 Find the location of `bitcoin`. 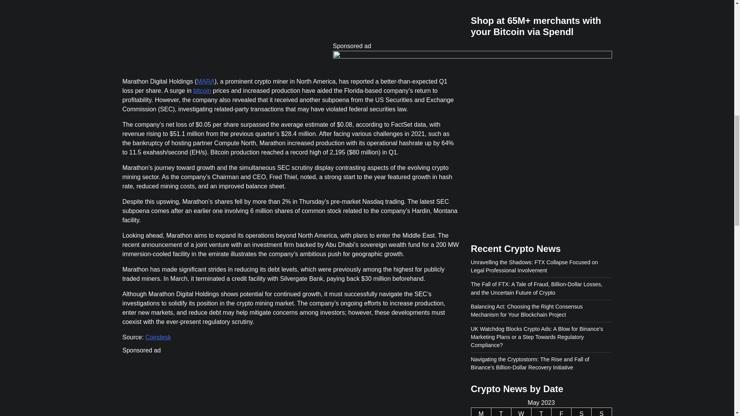

bitcoin is located at coordinates (202, 91).